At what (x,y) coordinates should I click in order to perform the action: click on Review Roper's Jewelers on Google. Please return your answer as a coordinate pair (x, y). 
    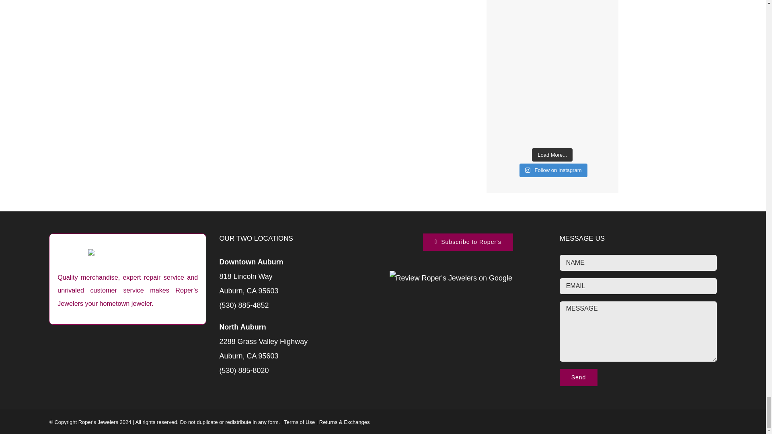
    Looking at the image, I should click on (450, 278).